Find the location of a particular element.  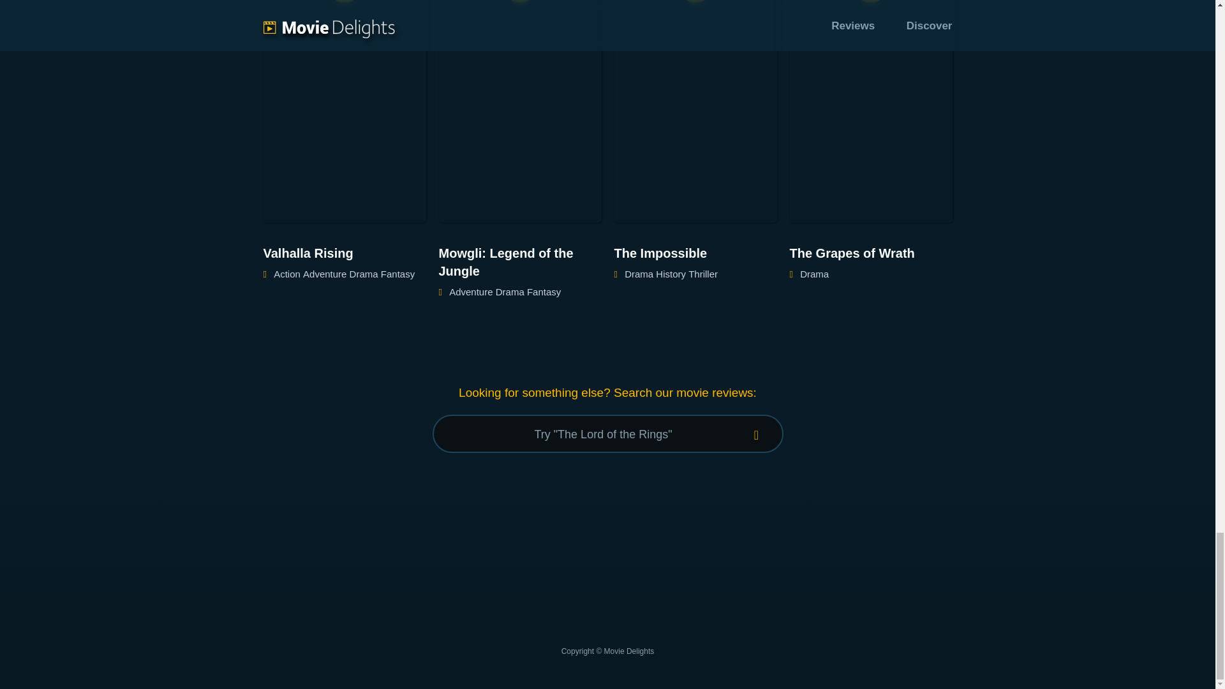

 genre movie reviews is located at coordinates (286, 274).